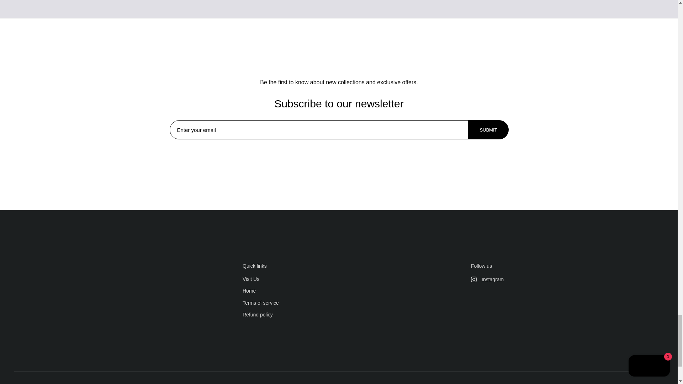 The height and width of the screenshot is (384, 683). I want to click on SUBMIT, so click(488, 130).